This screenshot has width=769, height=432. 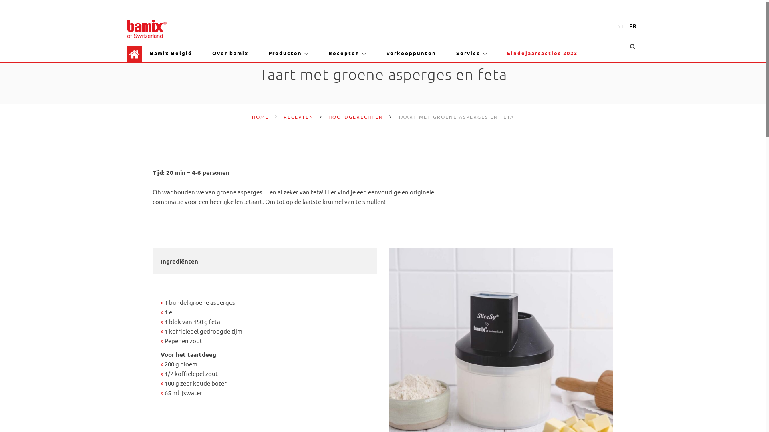 I want to click on HOME, so click(x=260, y=117).